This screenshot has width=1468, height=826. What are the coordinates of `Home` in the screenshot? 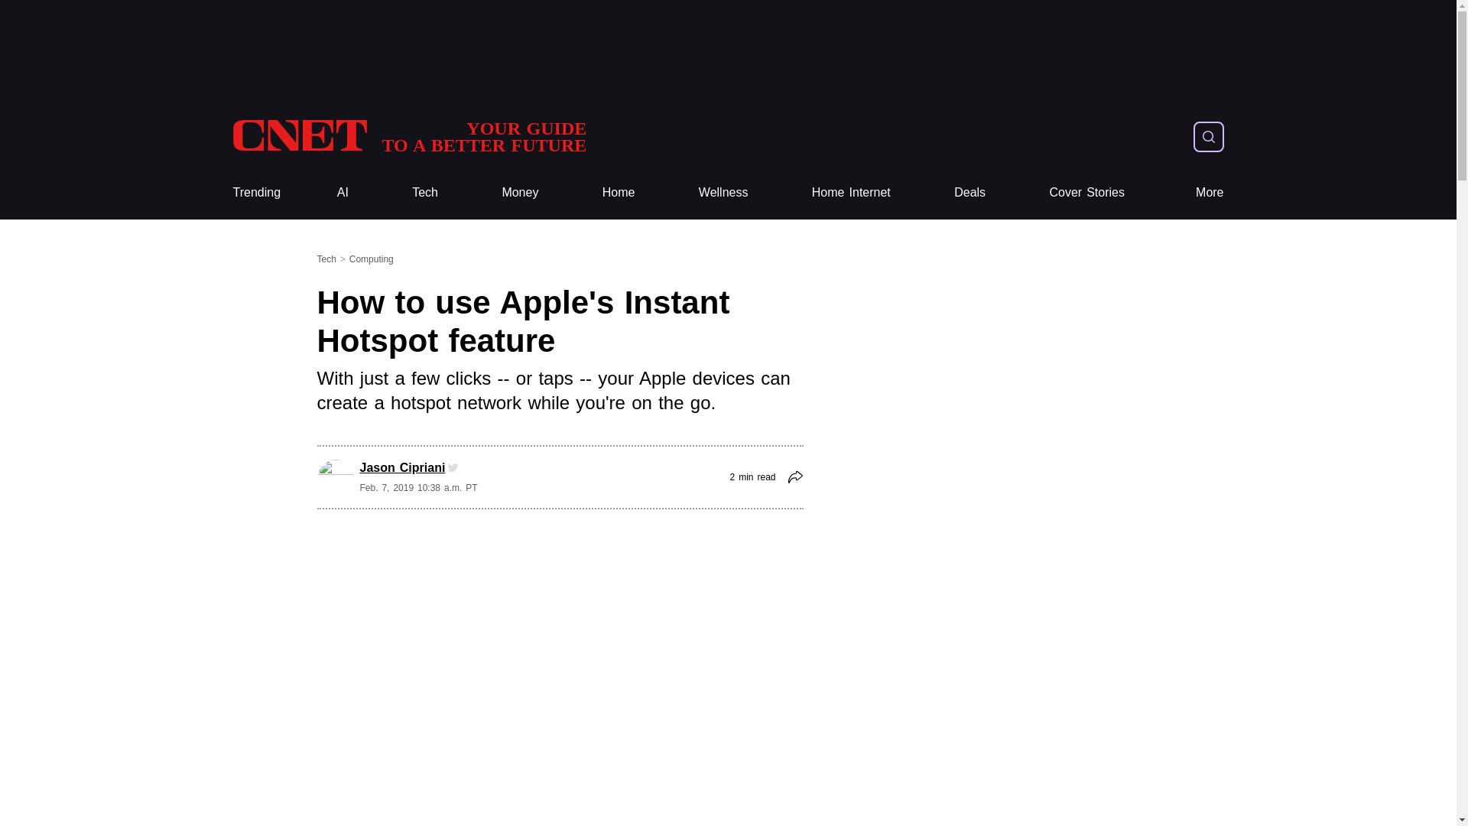 It's located at (619, 193).